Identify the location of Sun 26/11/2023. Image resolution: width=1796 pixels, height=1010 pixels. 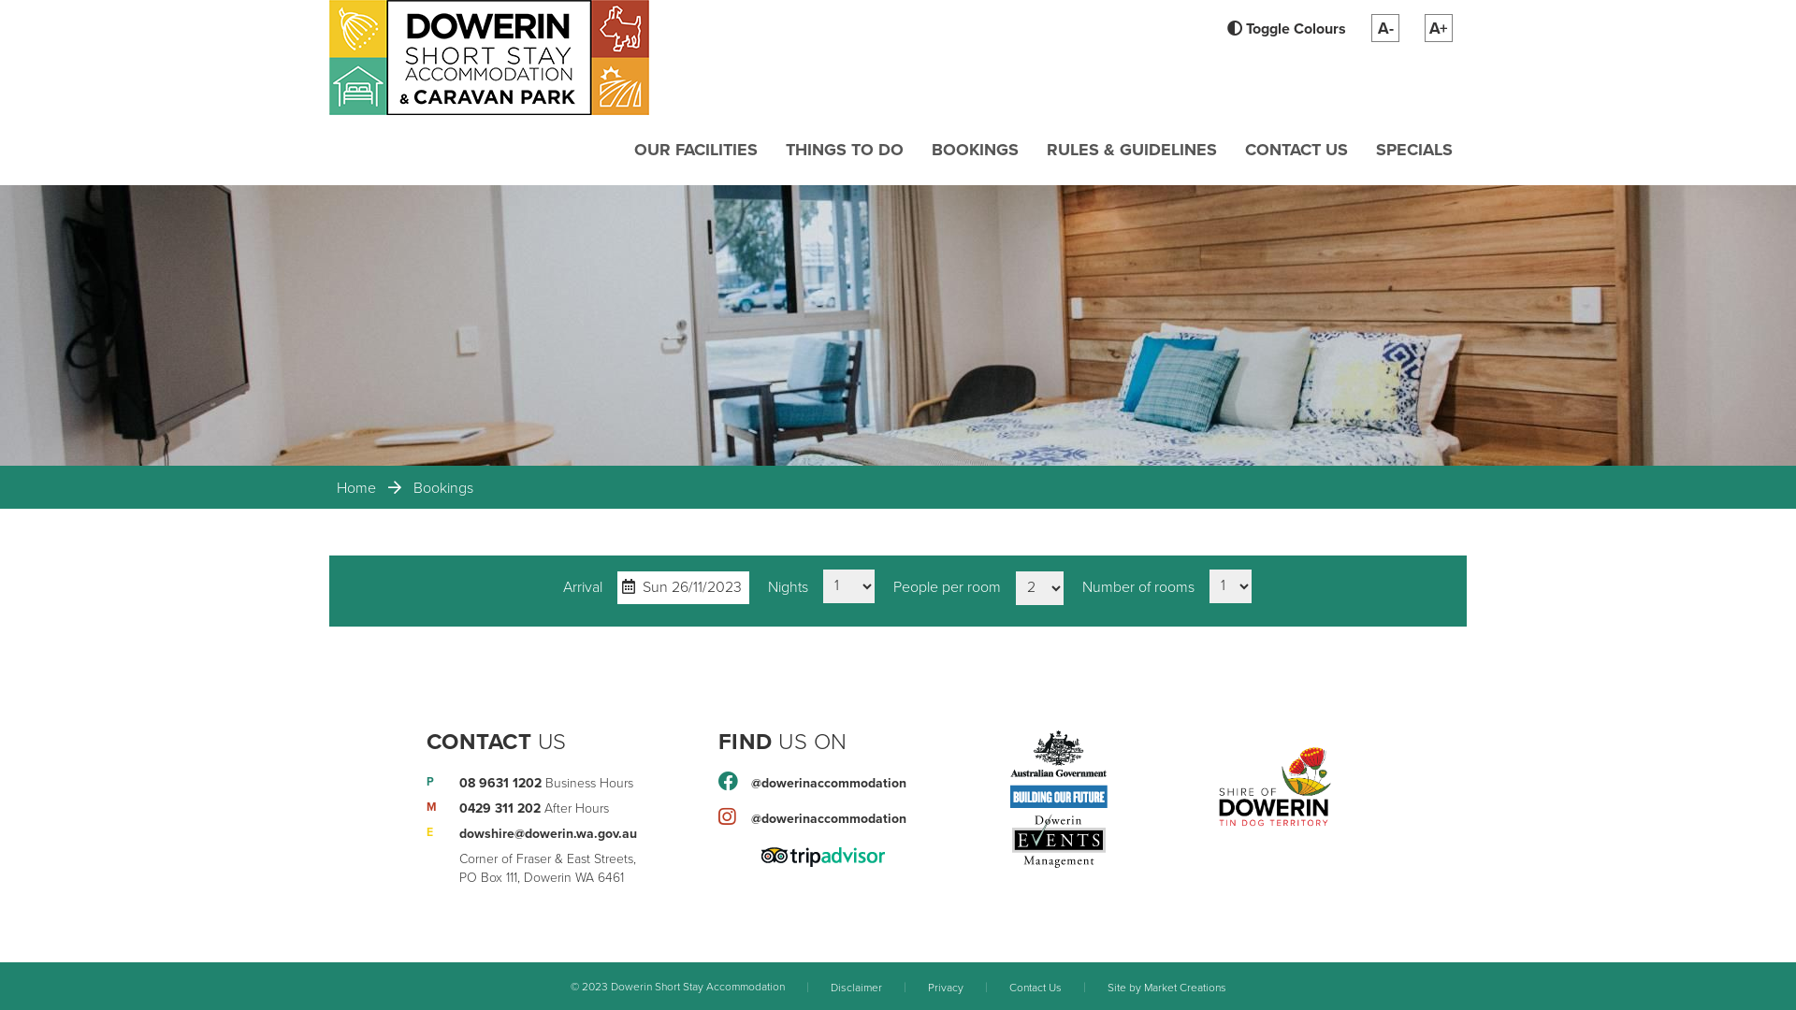
(684, 587).